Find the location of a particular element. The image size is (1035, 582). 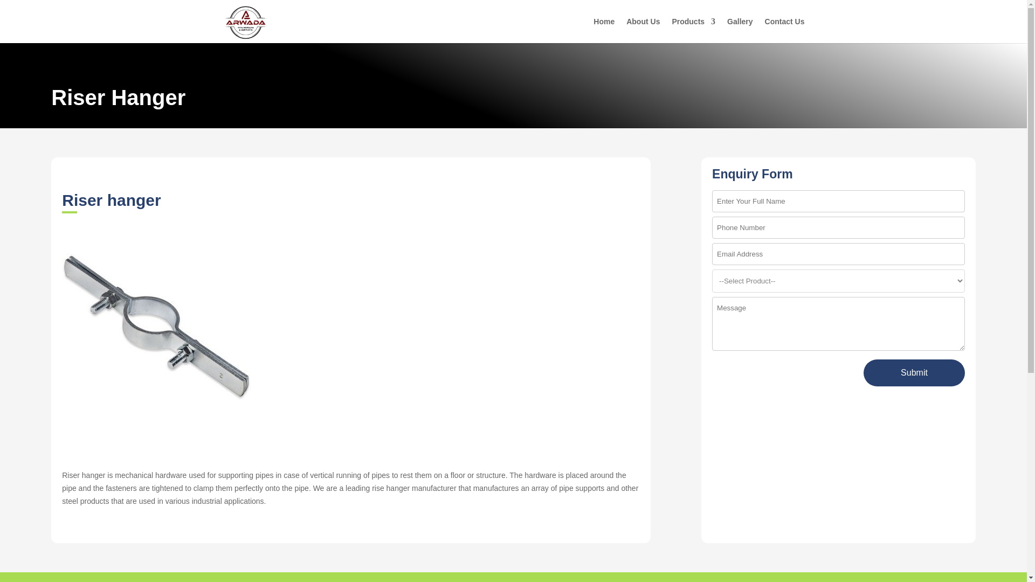

About Us is located at coordinates (643, 30).